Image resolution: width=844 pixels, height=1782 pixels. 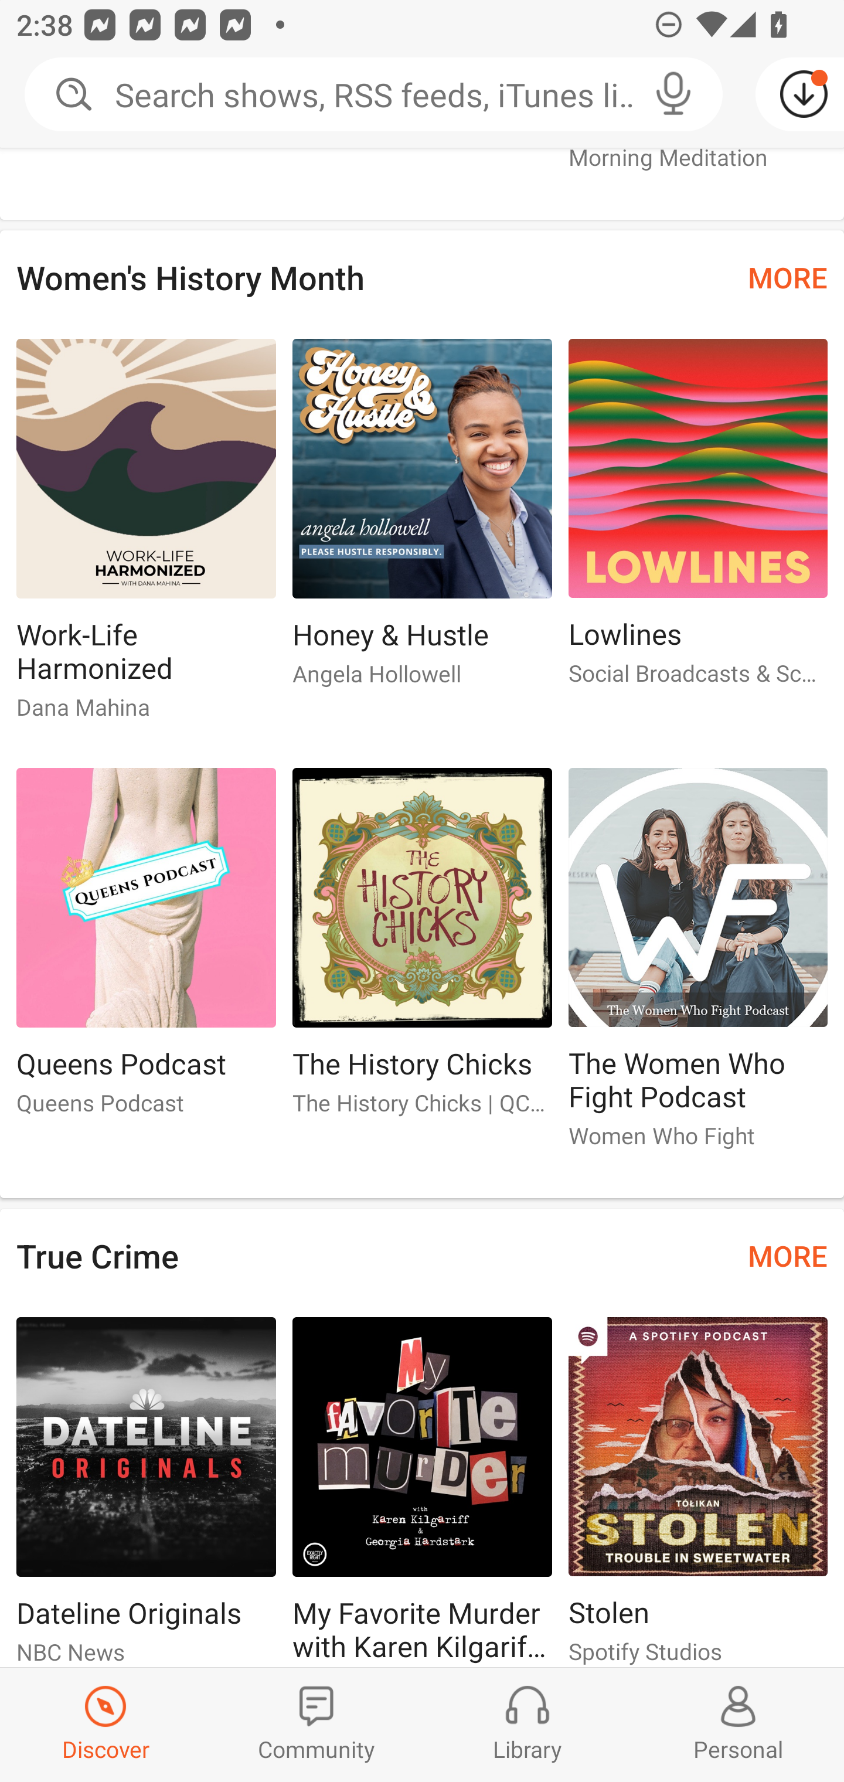 What do you see at coordinates (788, 1256) in the screenshot?
I see `MORE` at bounding box center [788, 1256].